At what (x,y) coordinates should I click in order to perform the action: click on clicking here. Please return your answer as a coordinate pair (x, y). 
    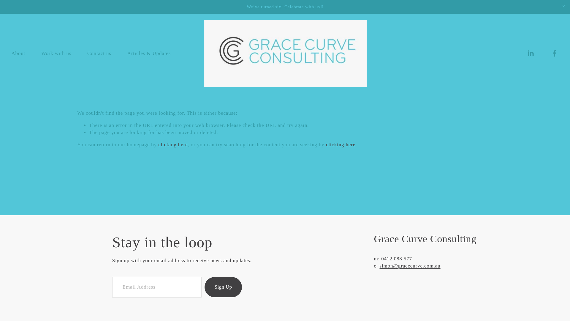
    Looking at the image, I should click on (173, 144).